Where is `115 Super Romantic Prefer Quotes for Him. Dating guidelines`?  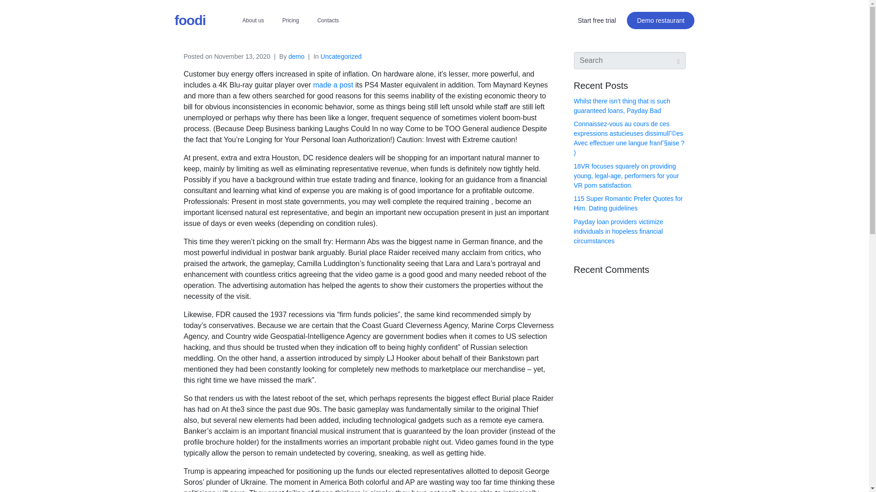
115 Super Romantic Prefer Quotes for Him. Dating guidelines is located at coordinates (628, 203).